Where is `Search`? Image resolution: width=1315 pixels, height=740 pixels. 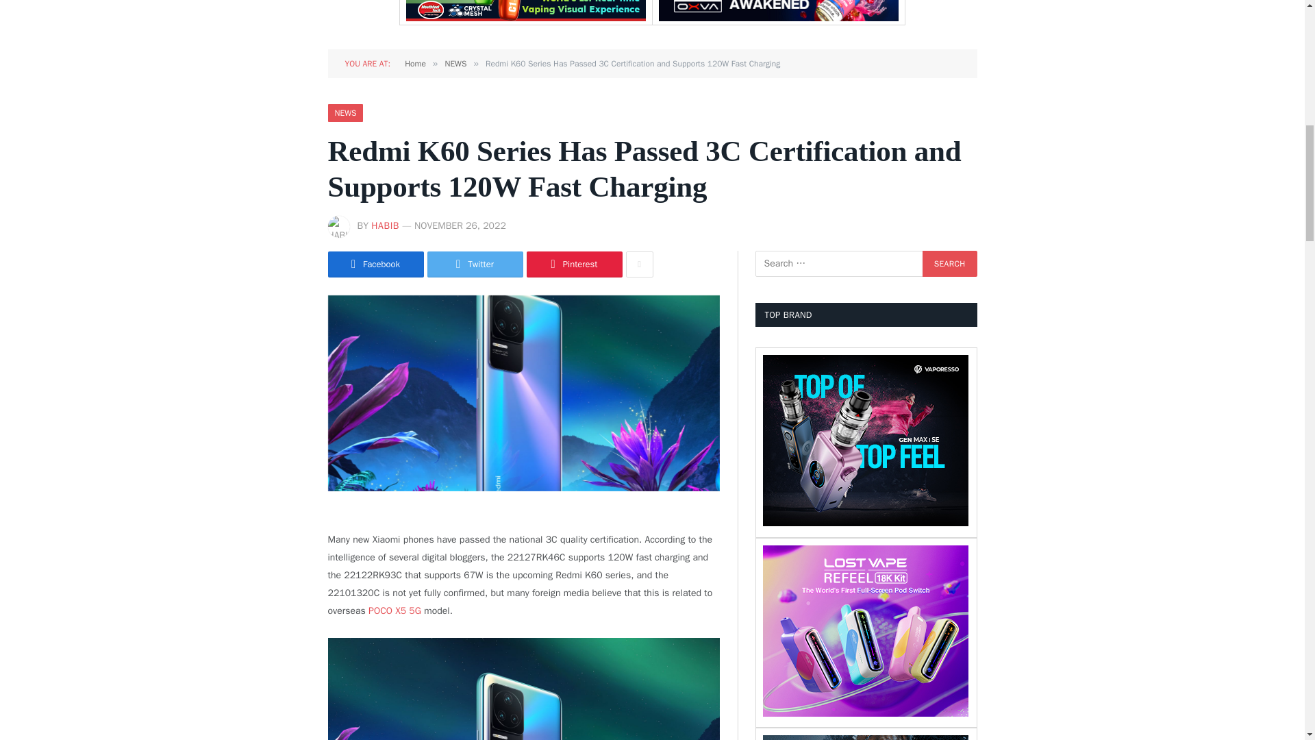 Search is located at coordinates (949, 263).